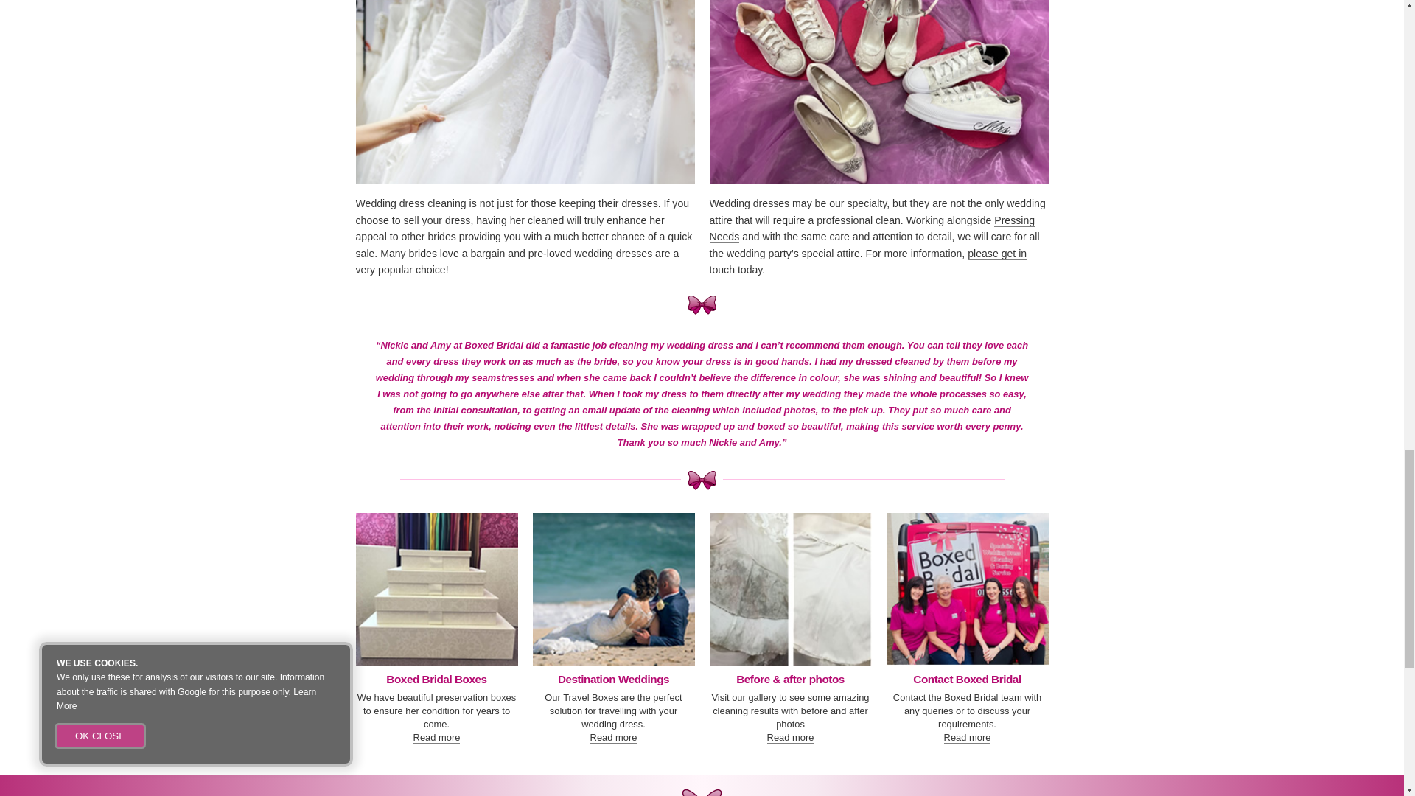 This screenshot has width=1415, height=796. What do you see at coordinates (871, 228) in the screenshot?
I see `Pressing Needs` at bounding box center [871, 228].